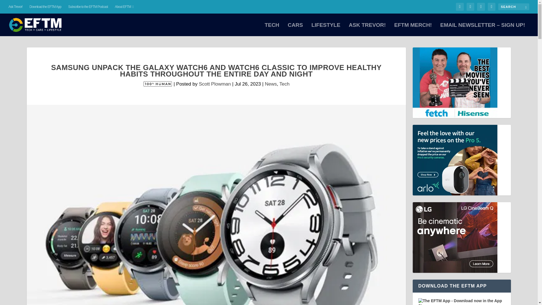 The width and height of the screenshot is (542, 305). Describe the element at coordinates (124, 7) in the screenshot. I see `About EFTM` at that location.